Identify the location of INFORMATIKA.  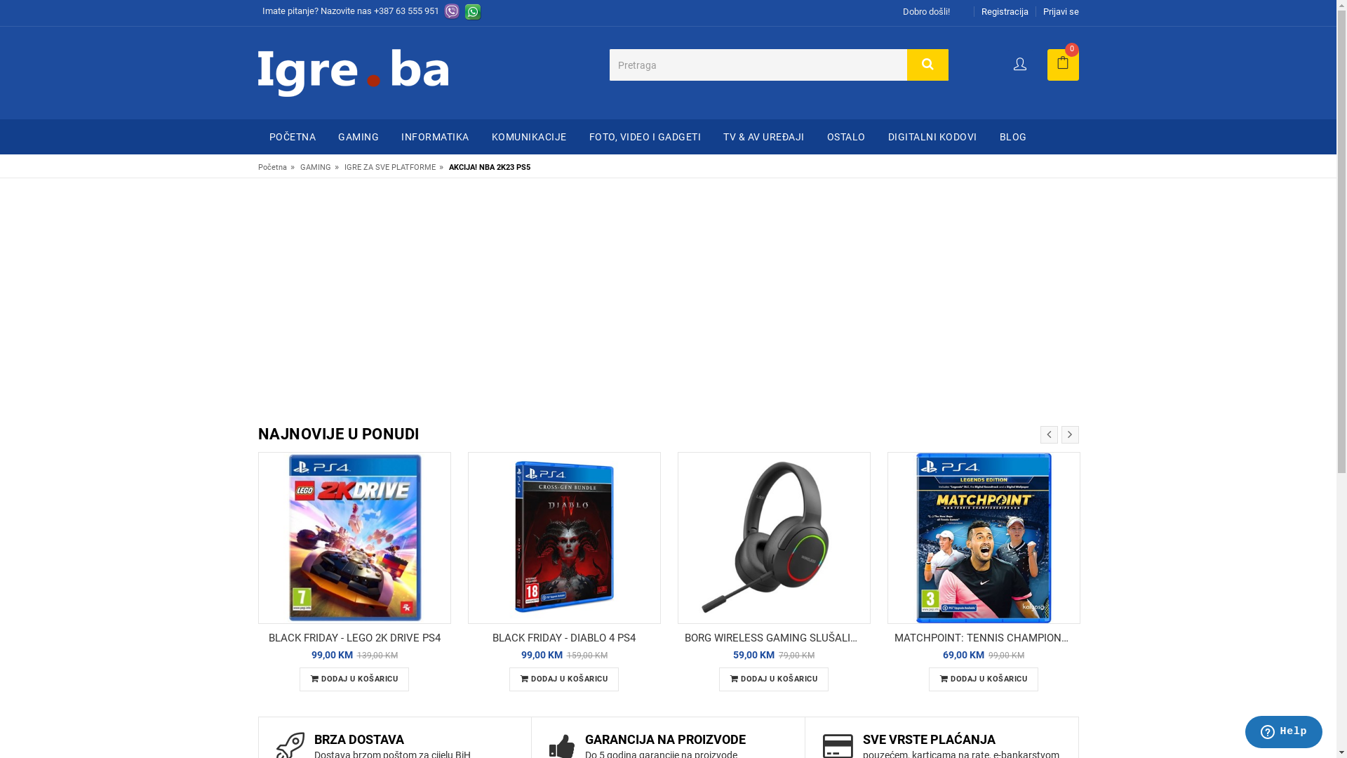
(435, 137).